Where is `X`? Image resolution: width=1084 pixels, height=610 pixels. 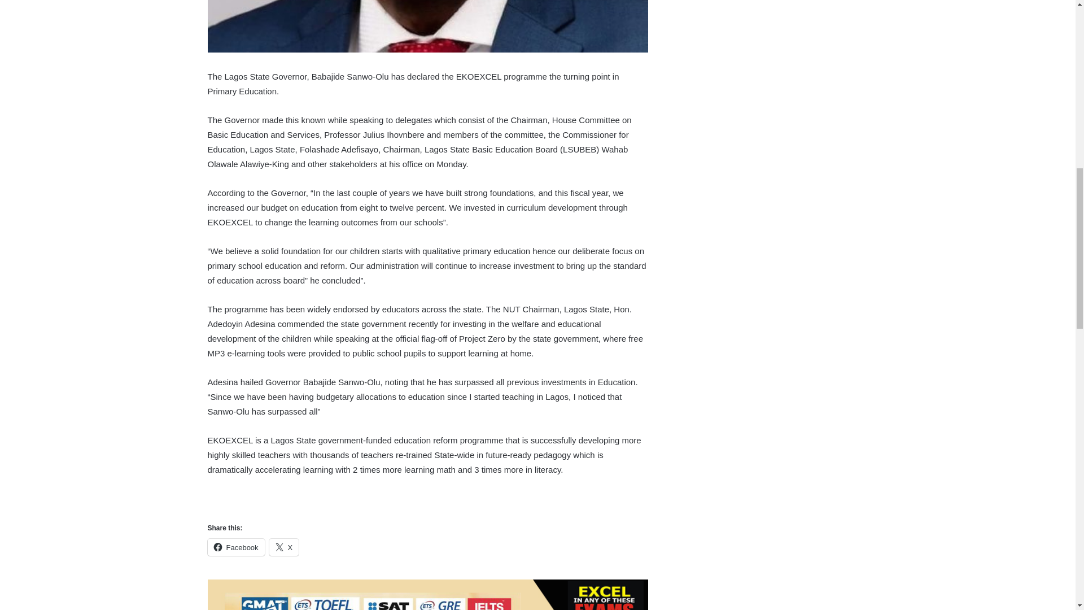
X is located at coordinates (283, 547).